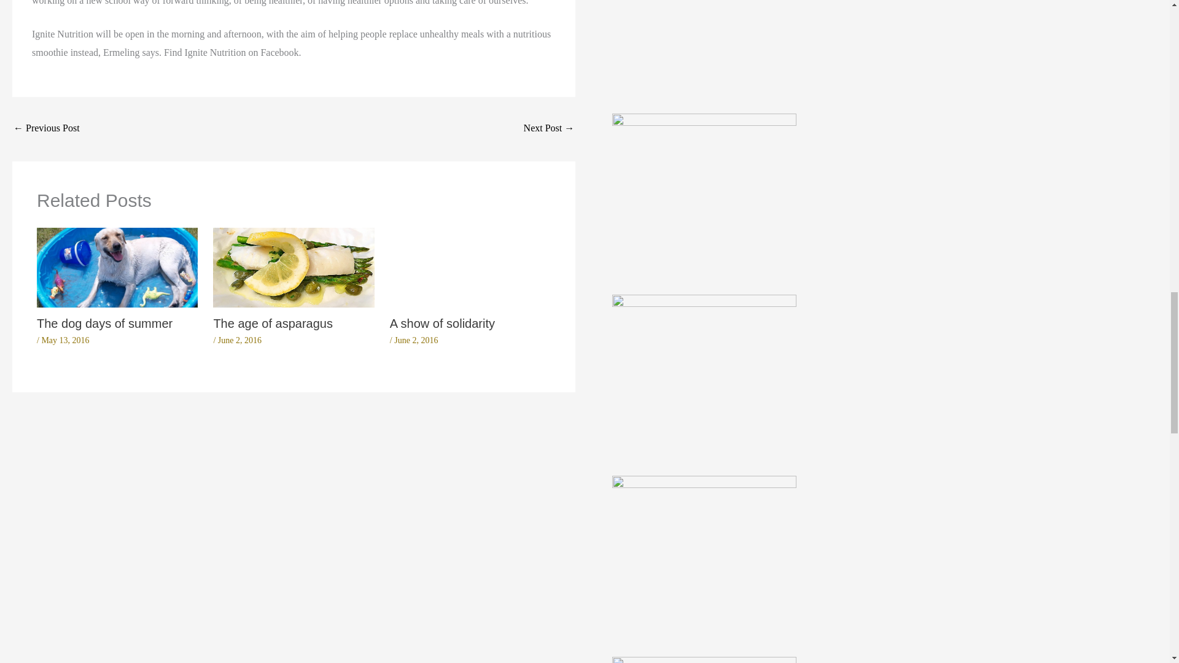 Image resolution: width=1179 pixels, height=663 pixels. What do you see at coordinates (442, 323) in the screenshot?
I see `A show of solidarity` at bounding box center [442, 323].